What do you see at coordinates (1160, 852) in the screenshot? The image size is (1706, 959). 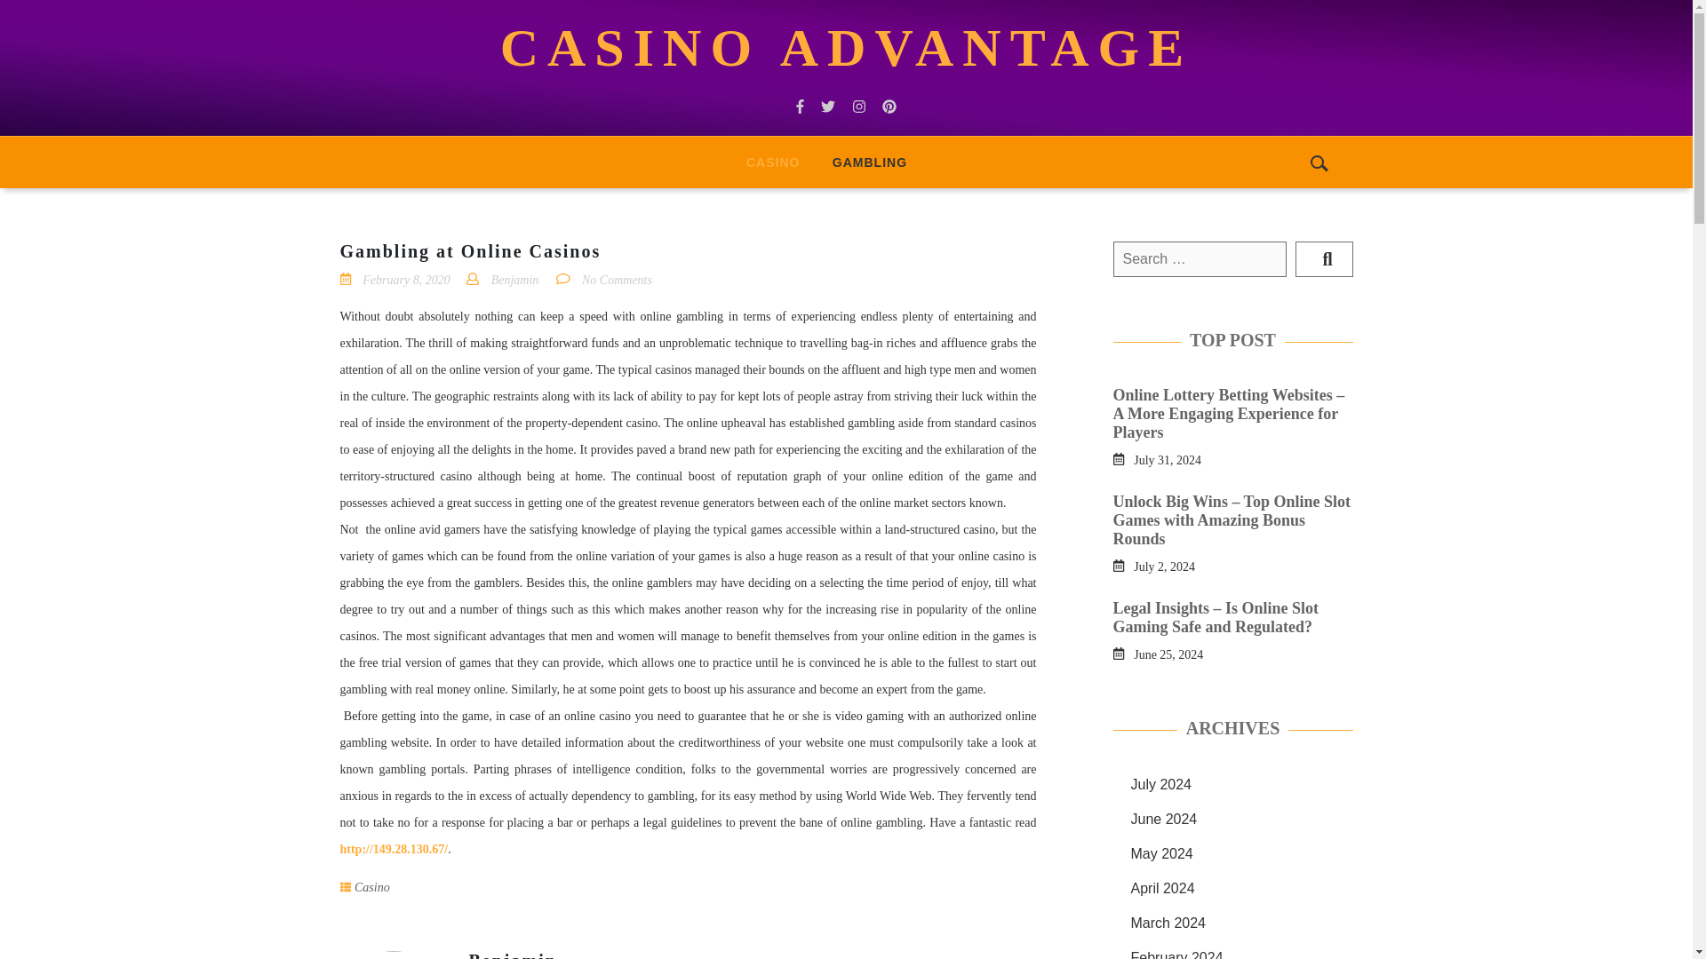 I see `May 2024` at bounding box center [1160, 852].